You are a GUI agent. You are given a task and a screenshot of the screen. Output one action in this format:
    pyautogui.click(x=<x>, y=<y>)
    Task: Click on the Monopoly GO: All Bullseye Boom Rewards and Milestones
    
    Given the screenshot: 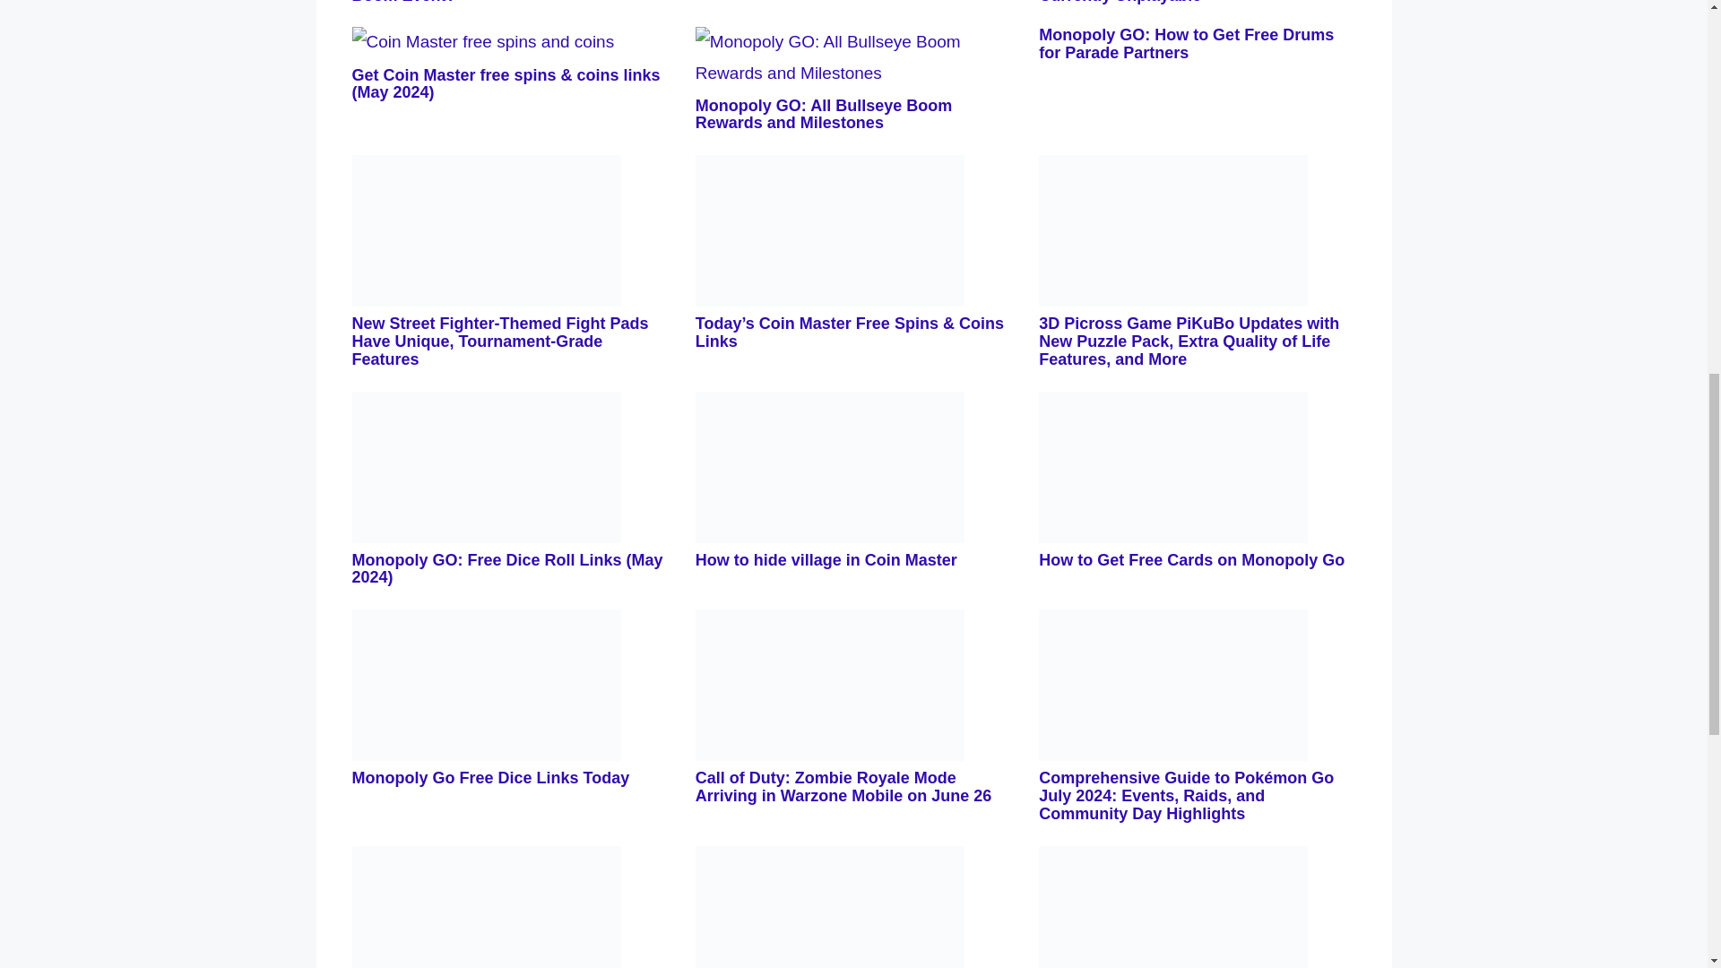 What is the action you would take?
    pyautogui.click(x=823, y=115)
    